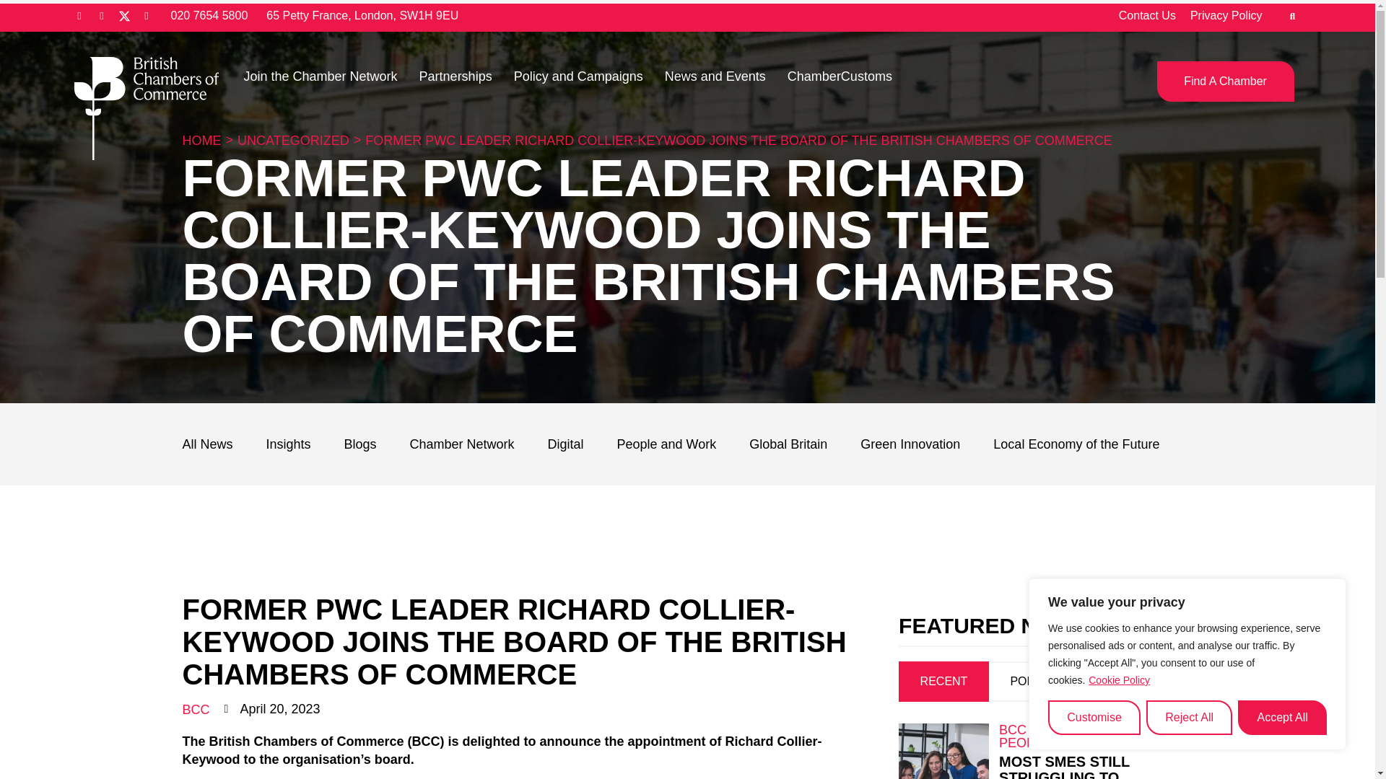 This screenshot has width=1386, height=779. I want to click on Accept All, so click(1282, 717).